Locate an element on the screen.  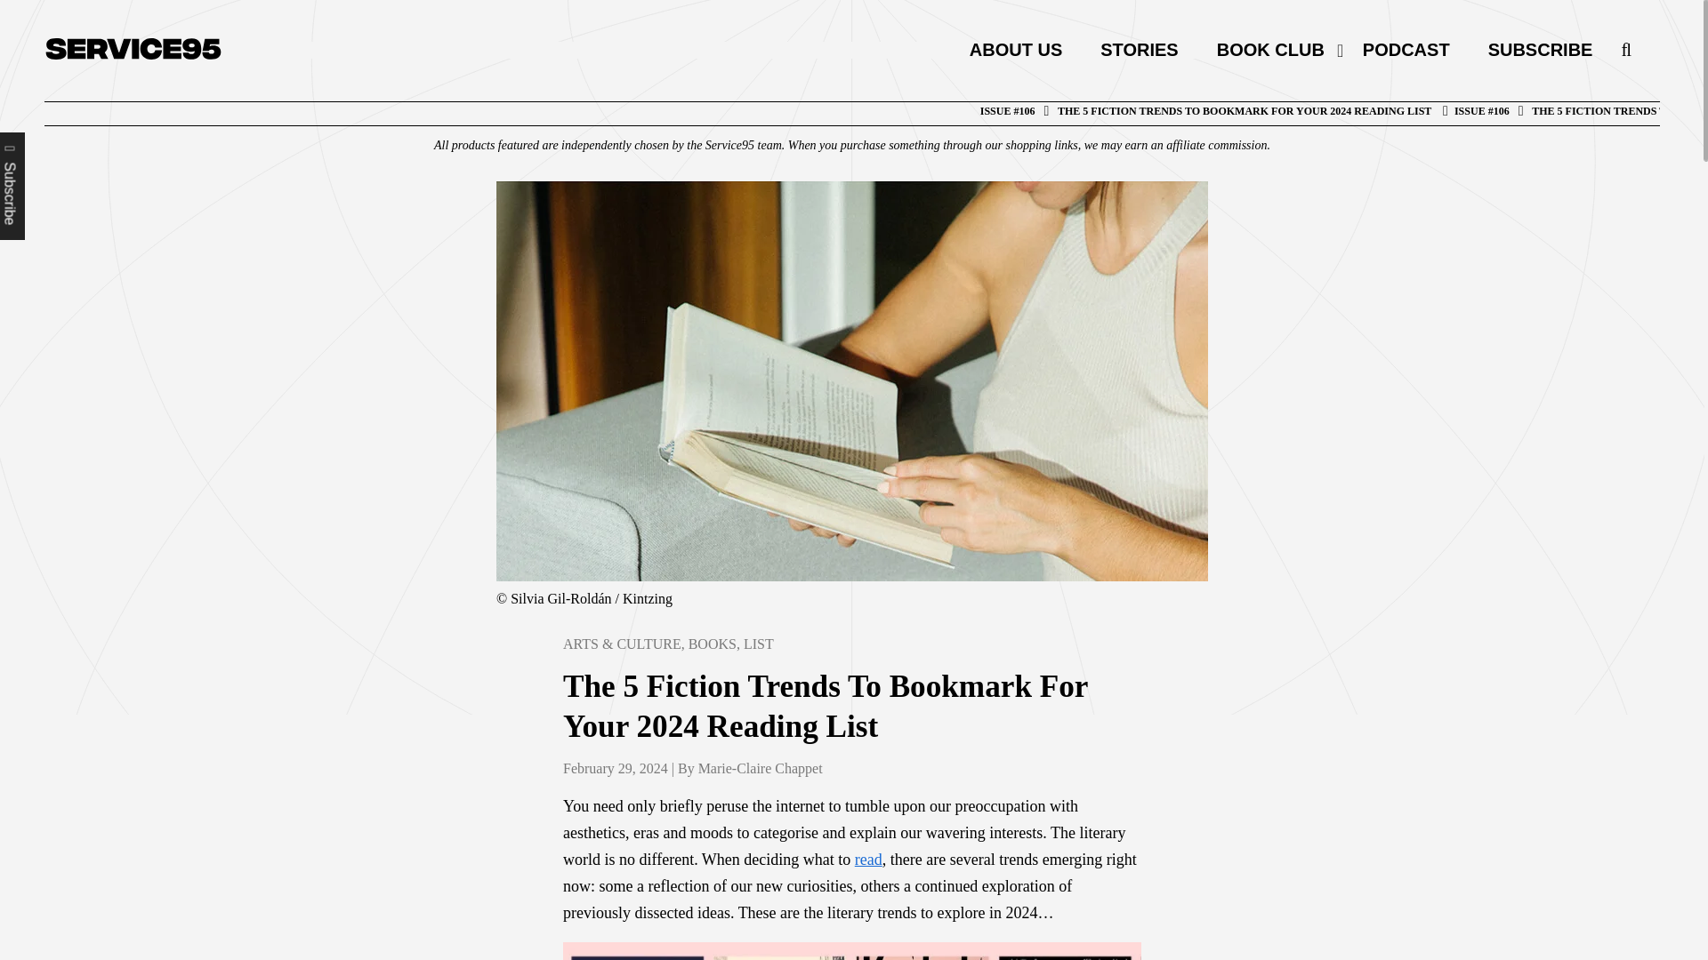
BOOK CLUB is located at coordinates (1269, 50).